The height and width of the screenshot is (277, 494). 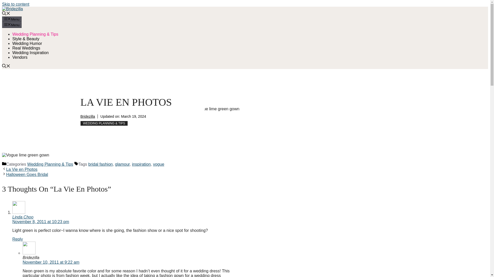 What do you see at coordinates (159, 164) in the screenshot?
I see `vogue` at bounding box center [159, 164].